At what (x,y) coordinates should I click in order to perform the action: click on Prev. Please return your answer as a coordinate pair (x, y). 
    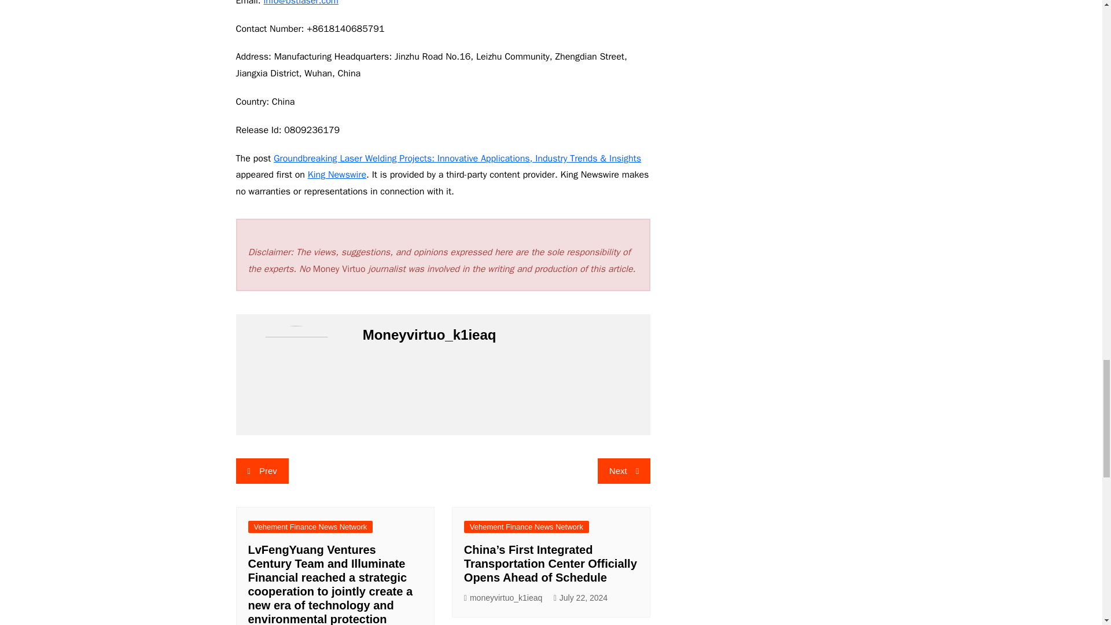
    Looking at the image, I should click on (262, 470).